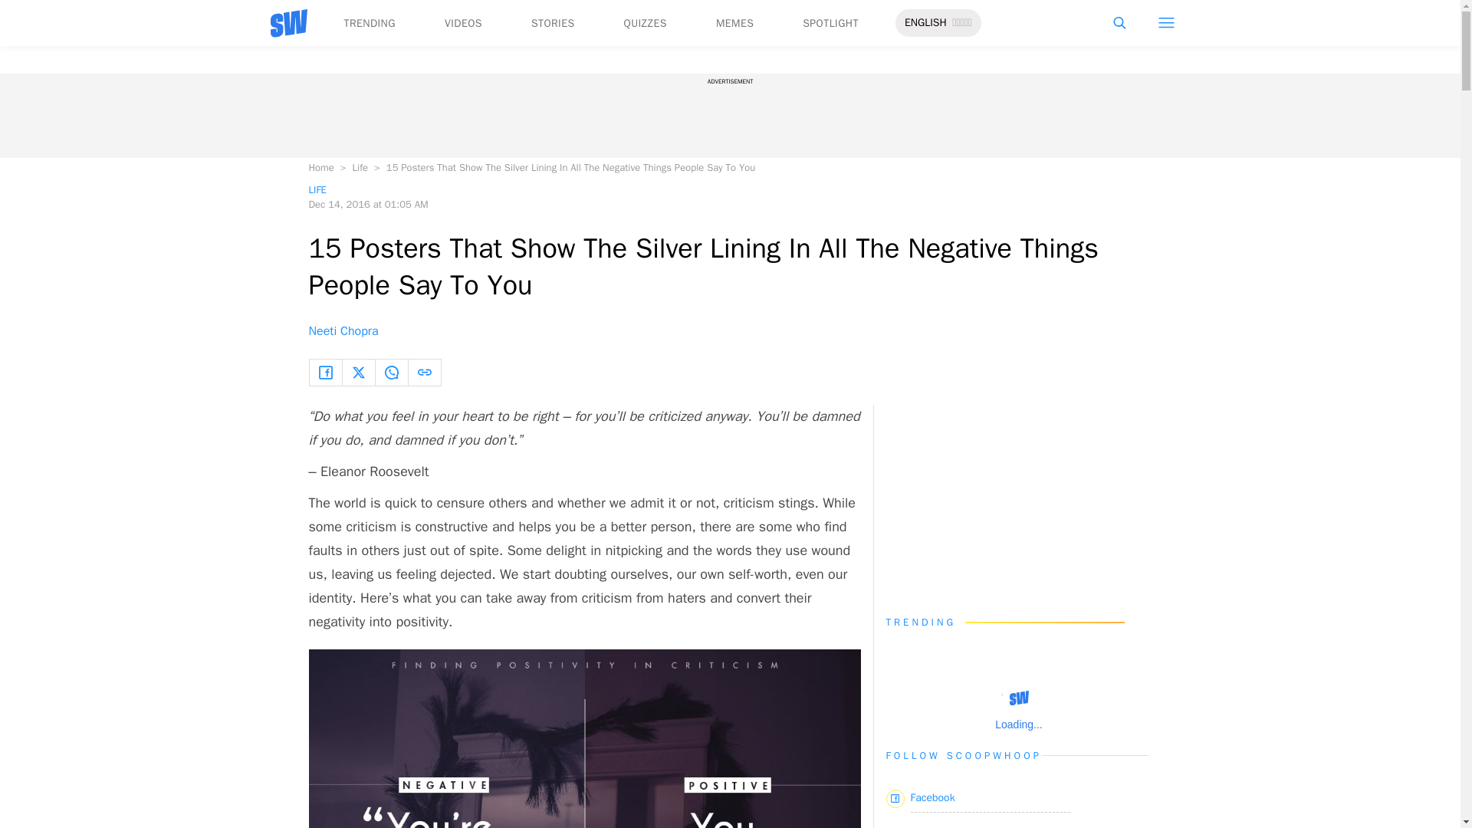 The height and width of the screenshot is (828, 1472). What do you see at coordinates (646, 23) in the screenshot?
I see `QUIZZES` at bounding box center [646, 23].